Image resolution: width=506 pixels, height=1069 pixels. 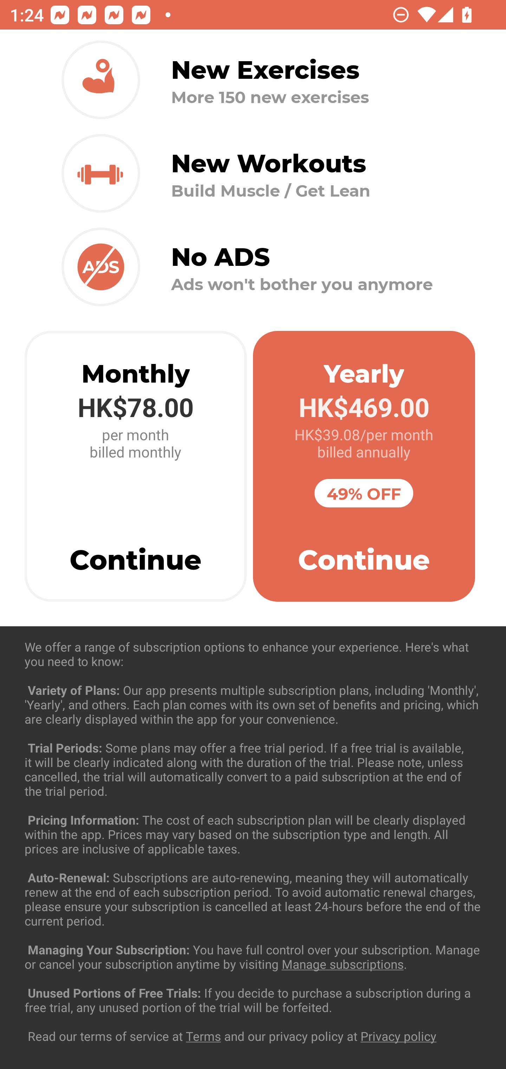 What do you see at coordinates (253, 705) in the screenshot?
I see `Exercise Chest 37 exercises` at bounding box center [253, 705].